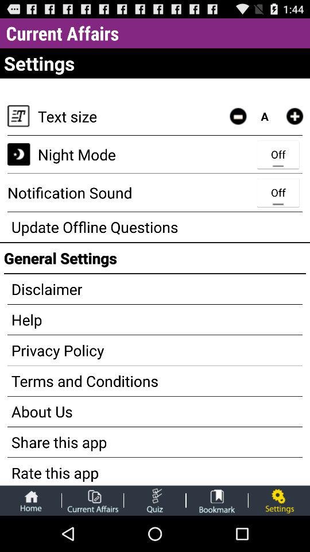 This screenshot has width=310, height=552. I want to click on open terms and conditions, so click(155, 381).